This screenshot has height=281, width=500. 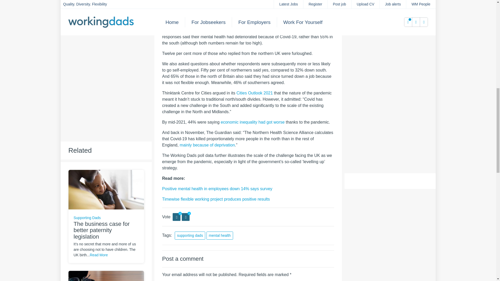 What do you see at coordinates (106, 189) in the screenshot?
I see `The business case for better paternity legislation` at bounding box center [106, 189].